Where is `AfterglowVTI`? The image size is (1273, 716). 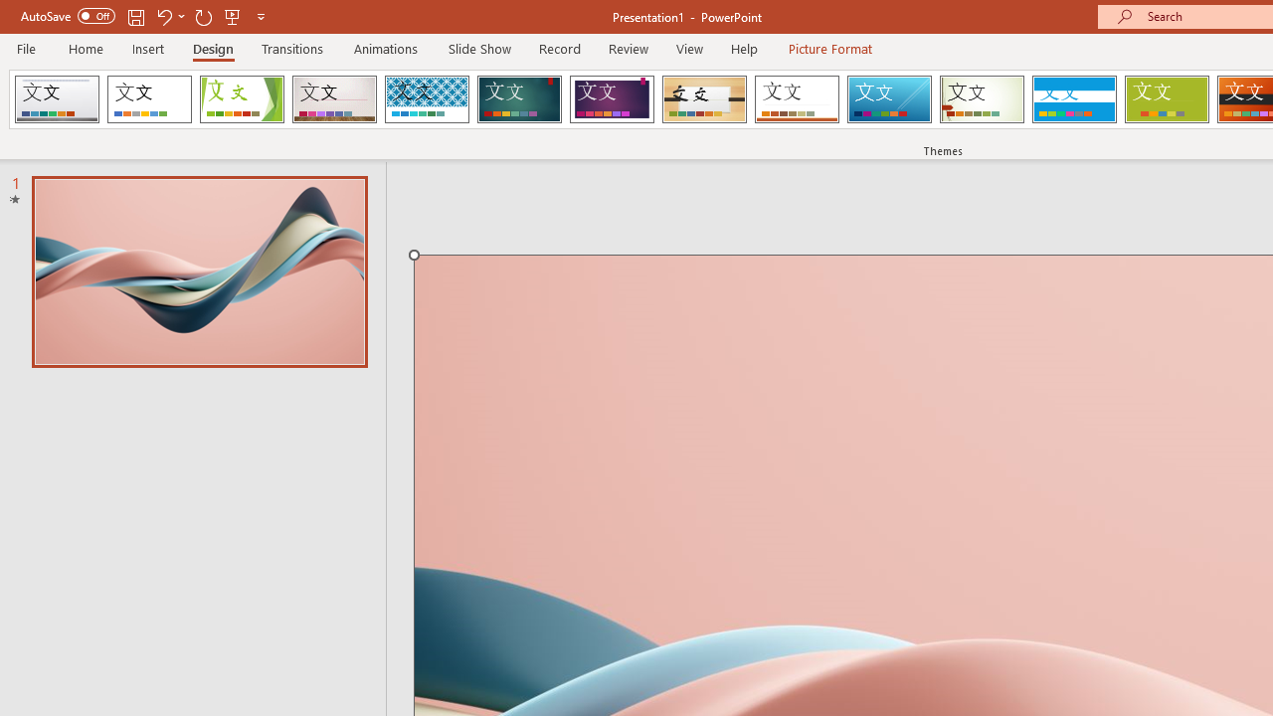 AfterglowVTI is located at coordinates (57, 99).